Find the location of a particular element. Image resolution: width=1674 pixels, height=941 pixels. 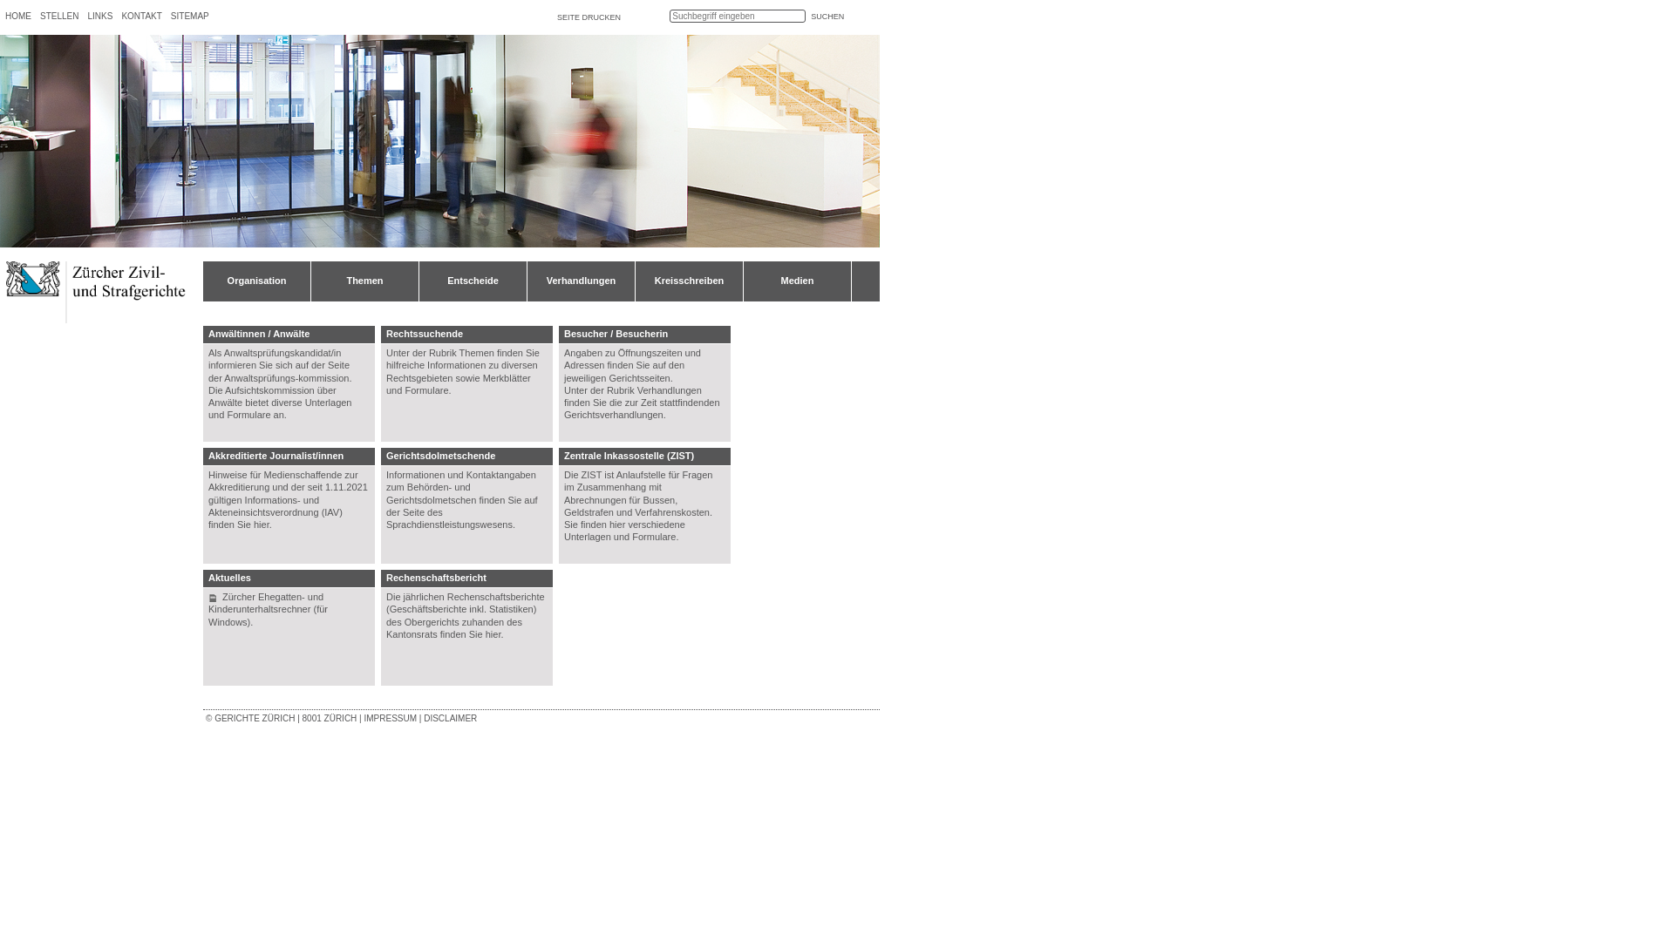

Sprachdienstleistungswesens is located at coordinates (450, 525).